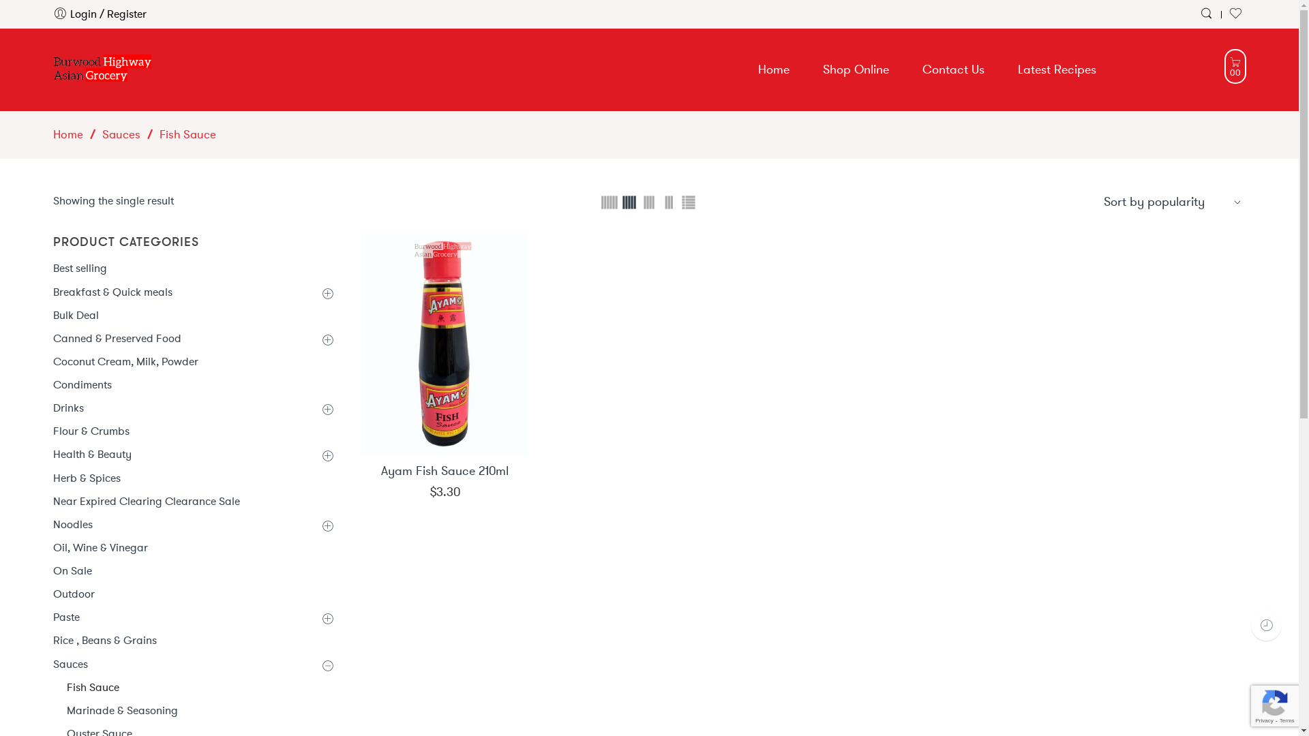 The height and width of the screenshot is (736, 1309). Describe the element at coordinates (194, 361) in the screenshot. I see `Coconut Cream, Milk, Powder` at that location.